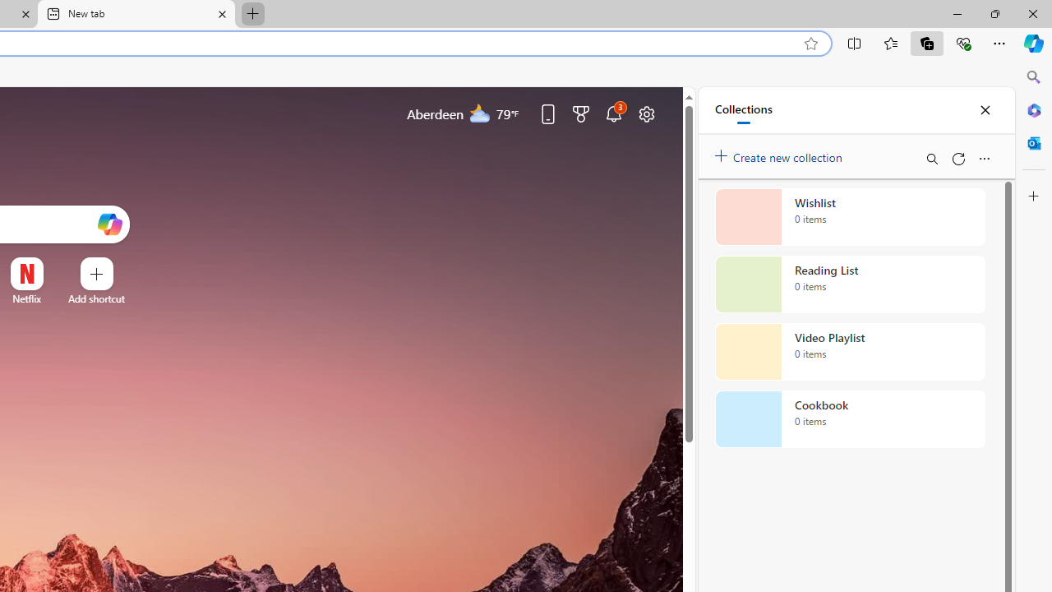 Image resolution: width=1052 pixels, height=592 pixels. Describe the element at coordinates (850, 352) in the screenshot. I see `Video Playlist collection, 0 items` at that location.